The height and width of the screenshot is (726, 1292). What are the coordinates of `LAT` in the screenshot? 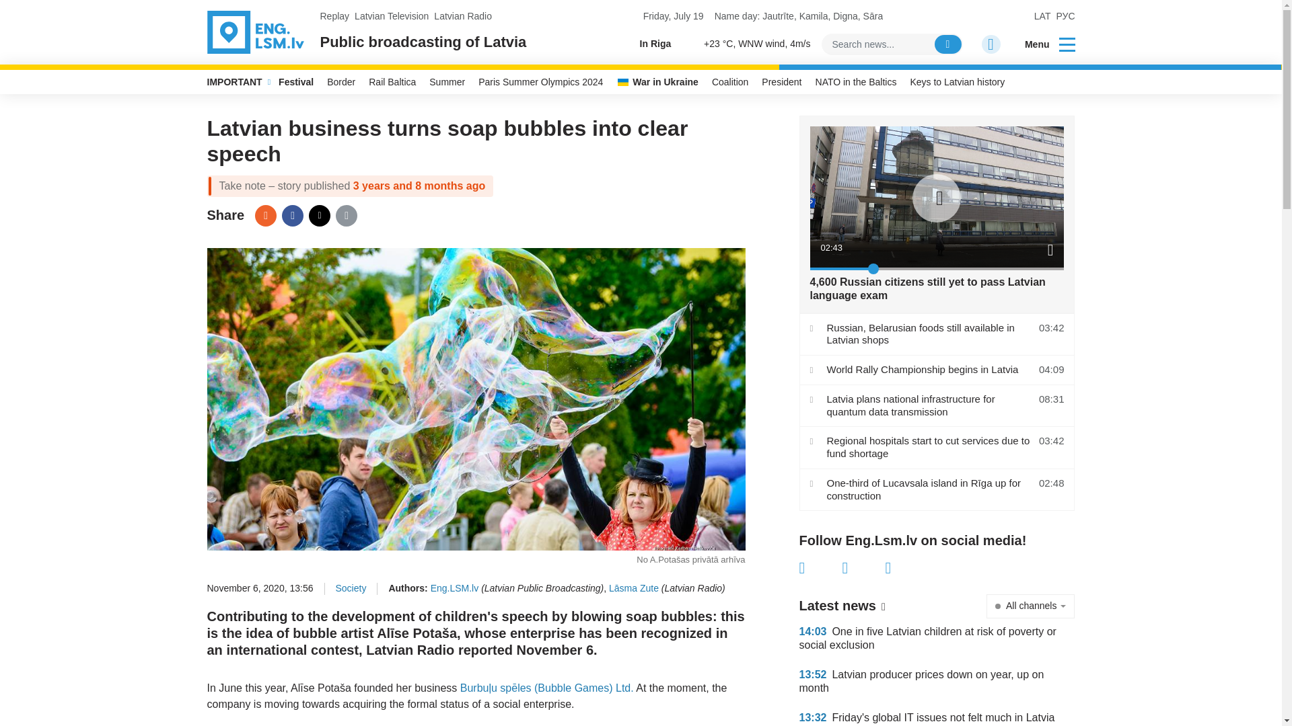 It's located at (1043, 16).